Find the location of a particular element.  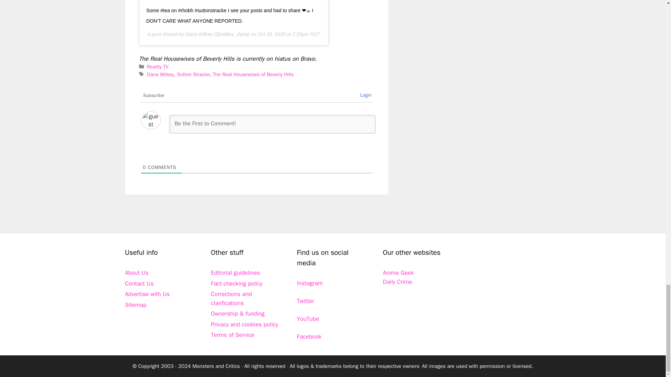

Sutton Stracke is located at coordinates (193, 74).